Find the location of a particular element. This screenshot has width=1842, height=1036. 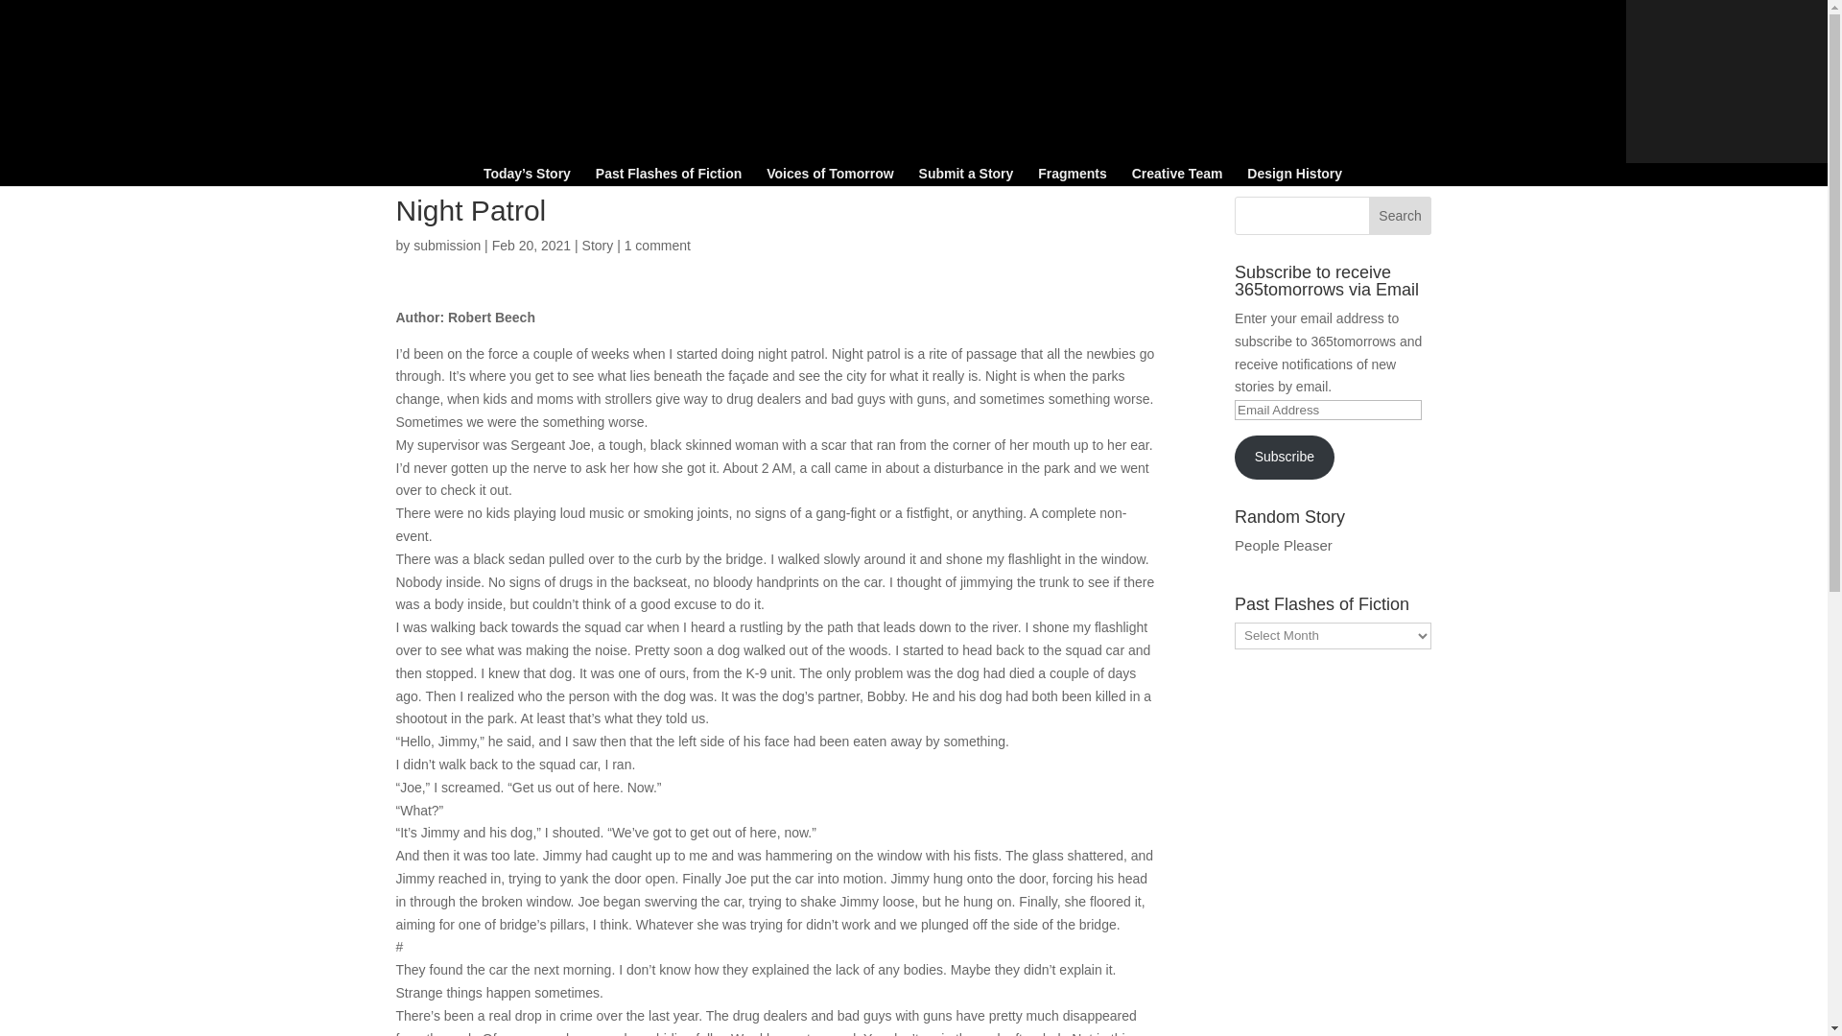

Story is located at coordinates (597, 246).